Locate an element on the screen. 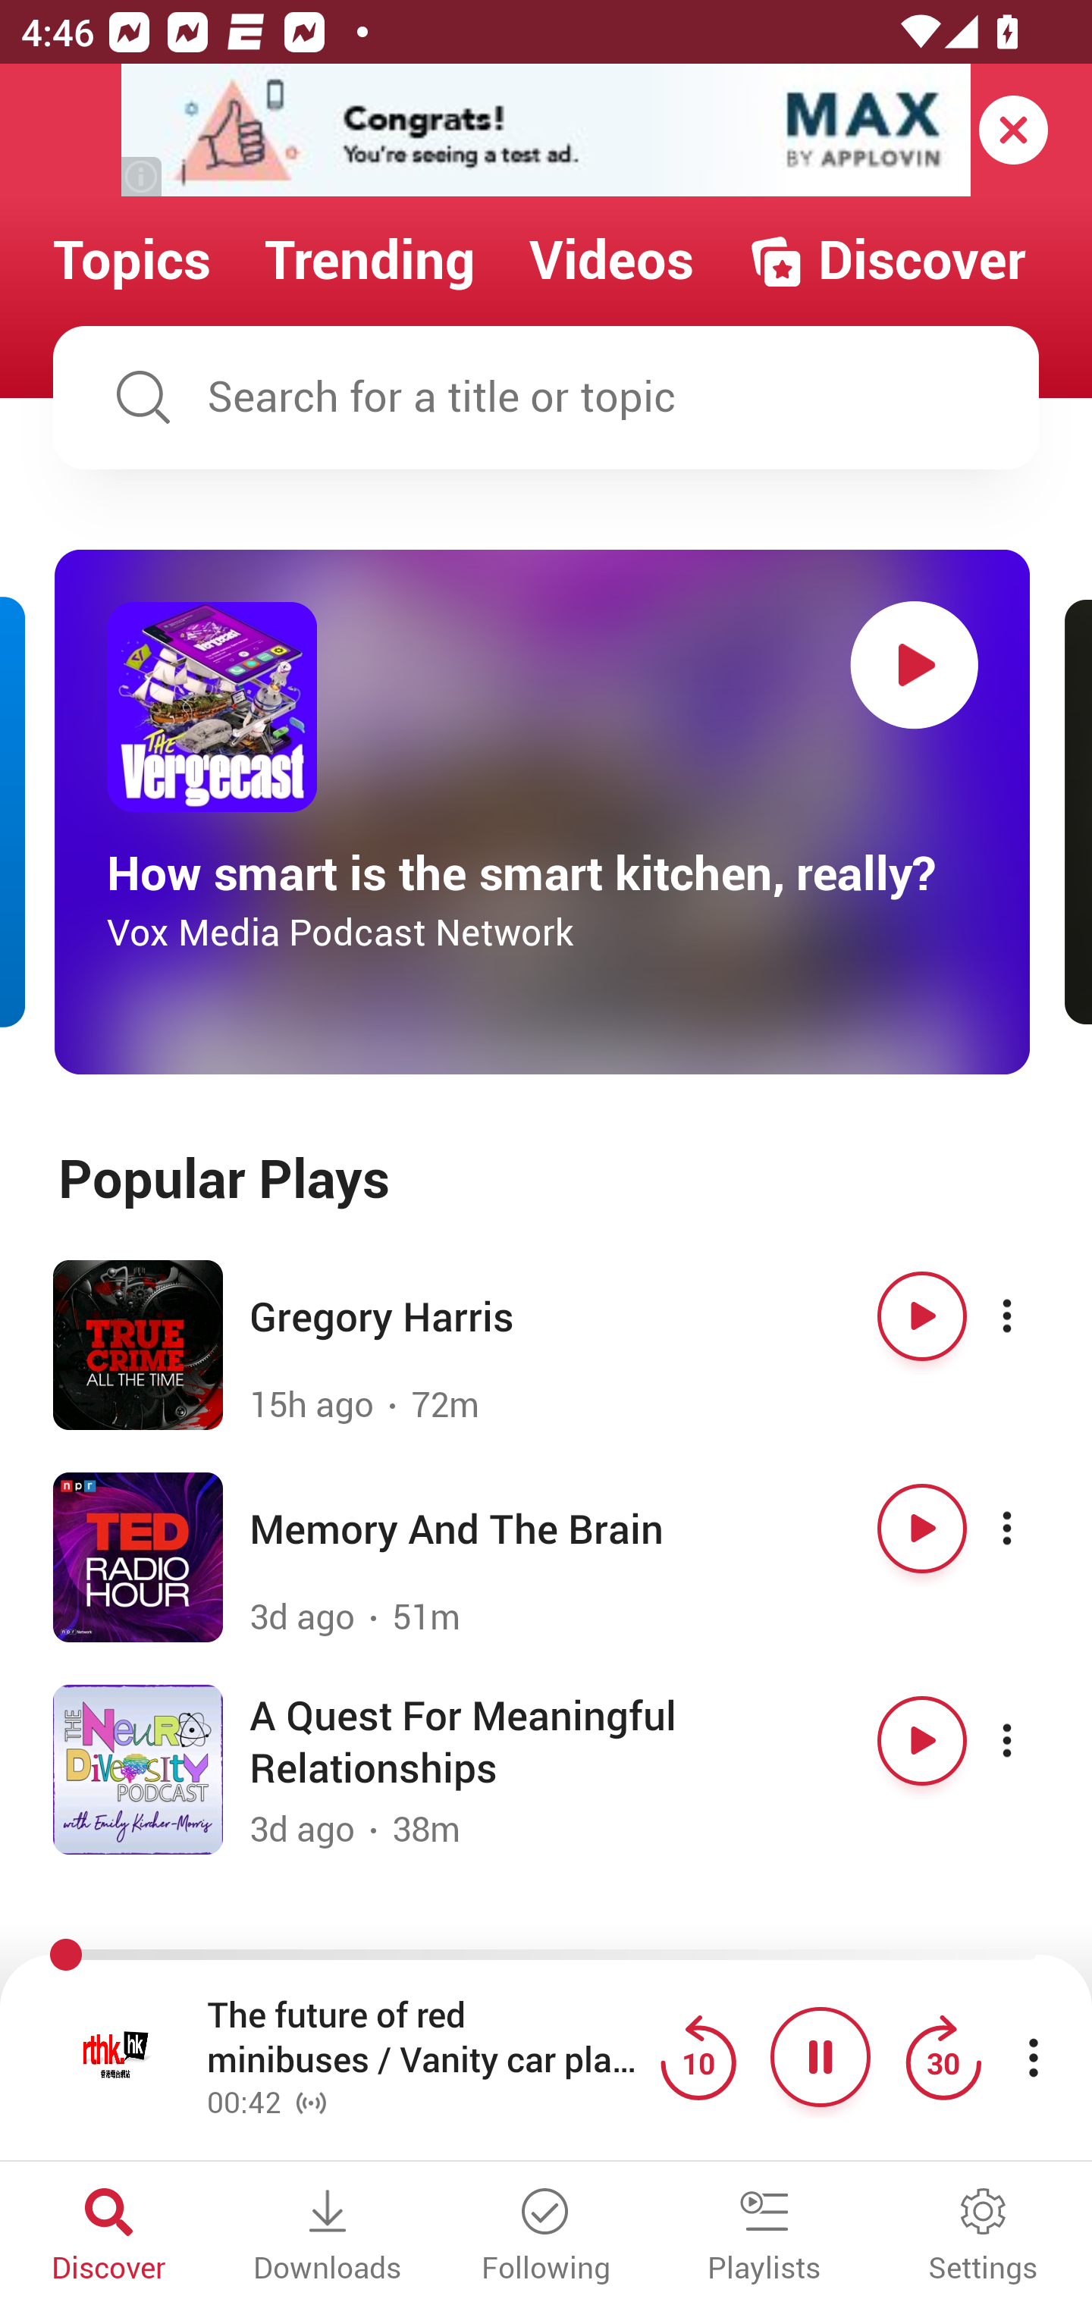 This screenshot has height=2305, width=1092. Videos is located at coordinates (611, 260).